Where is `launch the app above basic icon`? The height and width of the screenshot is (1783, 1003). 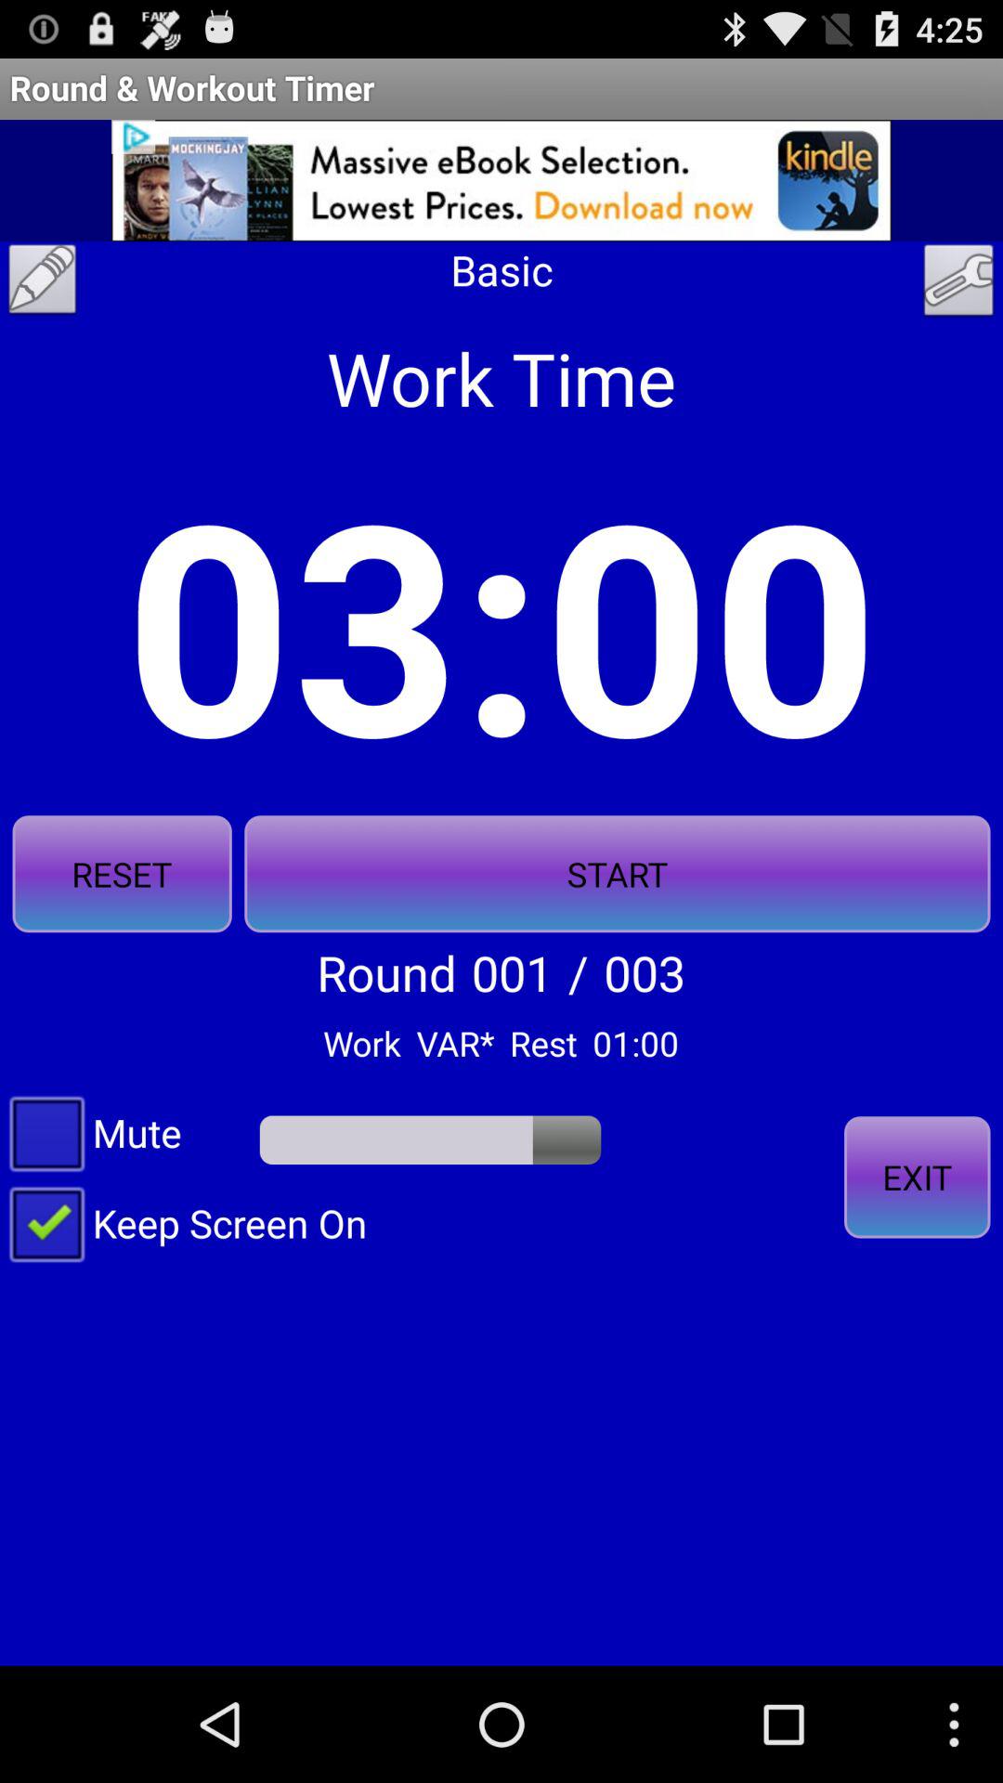 launch the app above basic icon is located at coordinates (501, 180).